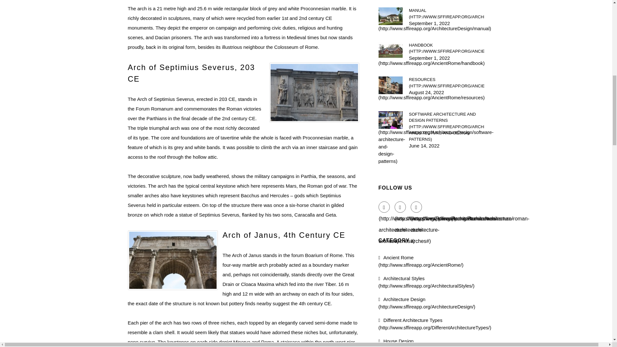  Describe the element at coordinates (426, 282) in the screenshot. I see `View all posts filed under Architectural Styles` at that location.